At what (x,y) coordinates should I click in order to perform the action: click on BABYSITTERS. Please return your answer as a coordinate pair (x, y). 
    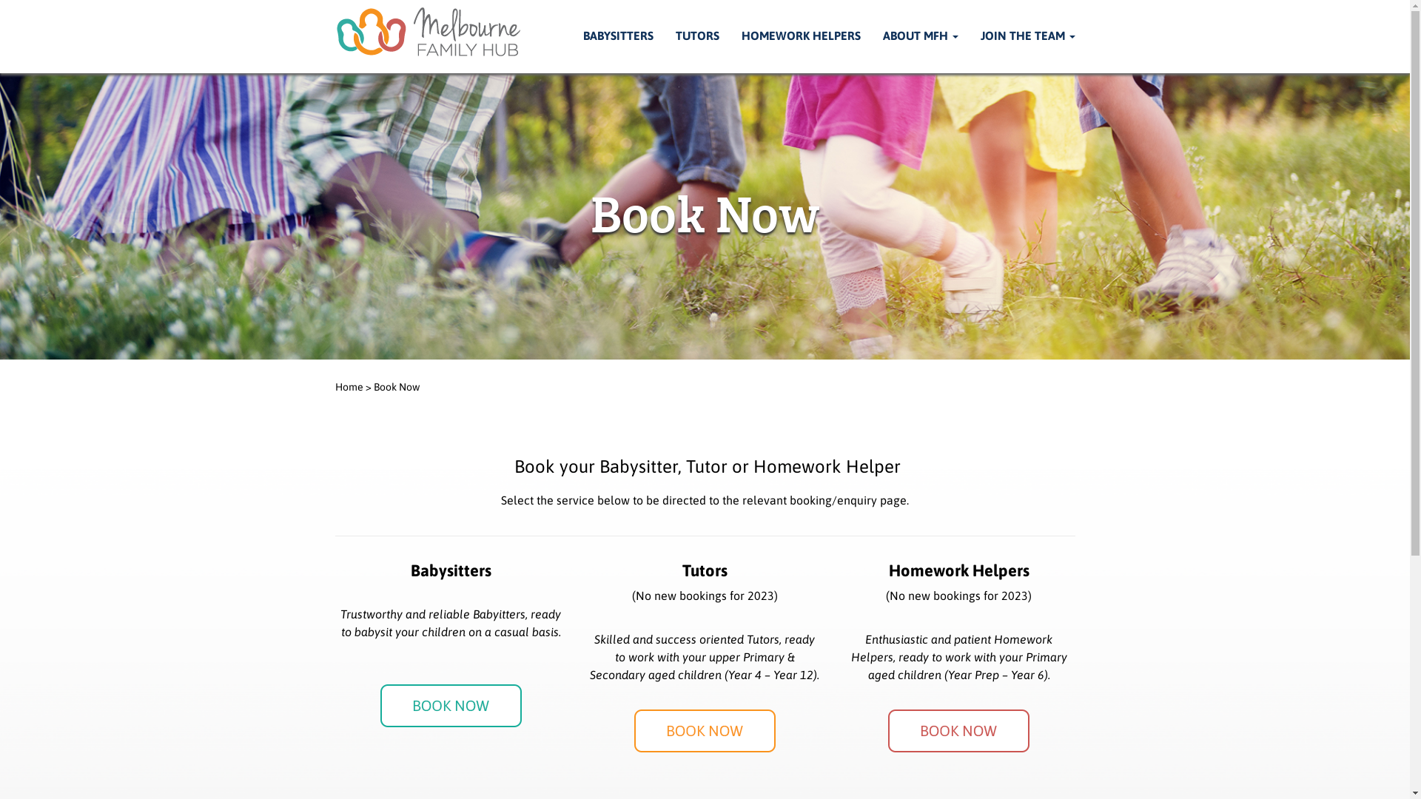
    Looking at the image, I should click on (619, 37).